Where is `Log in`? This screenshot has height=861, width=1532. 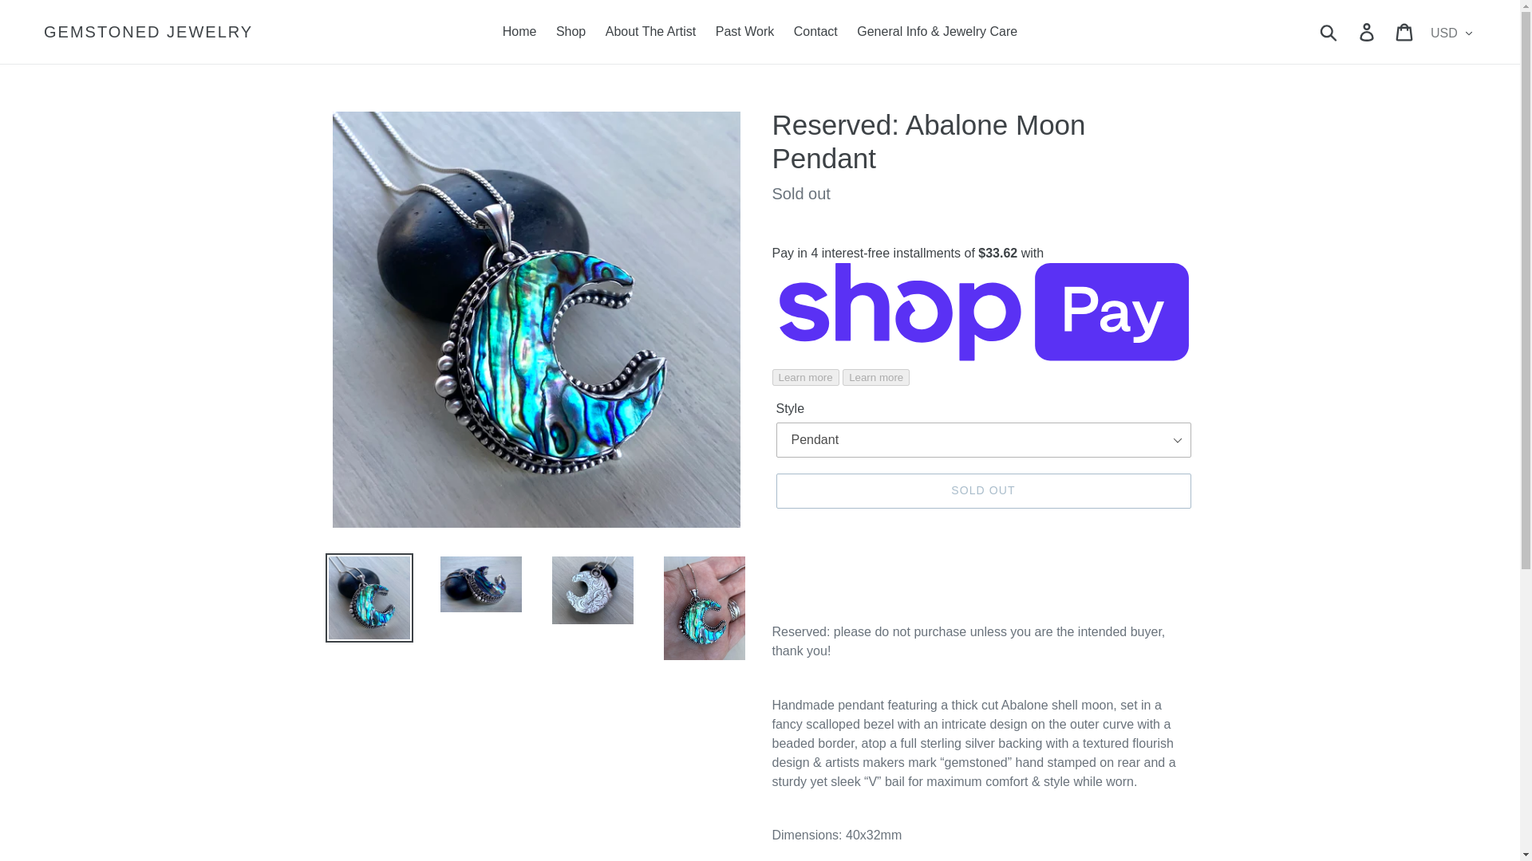
Log in is located at coordinates (1368, 32).